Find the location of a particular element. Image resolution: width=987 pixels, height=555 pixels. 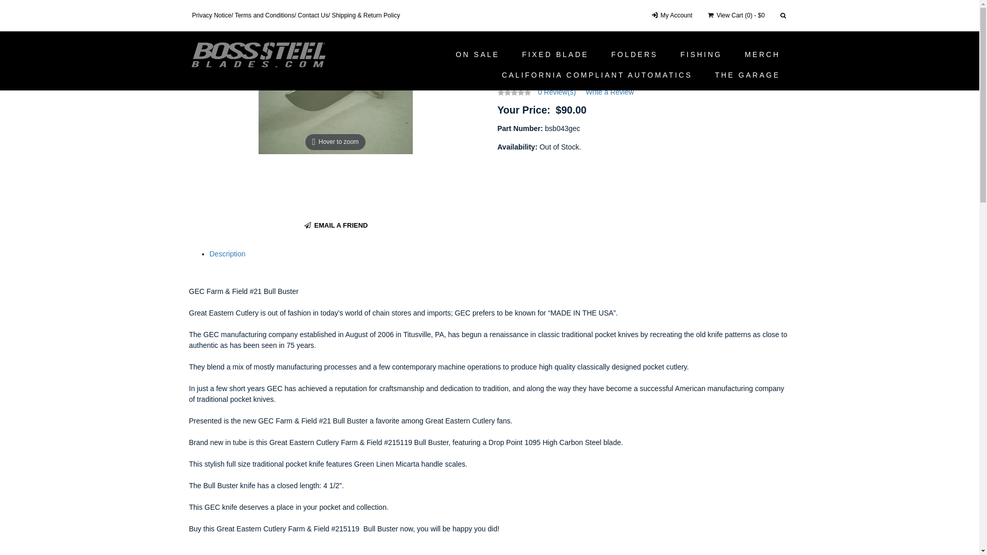

0 Review(s) is located at coordinates (557, 91).